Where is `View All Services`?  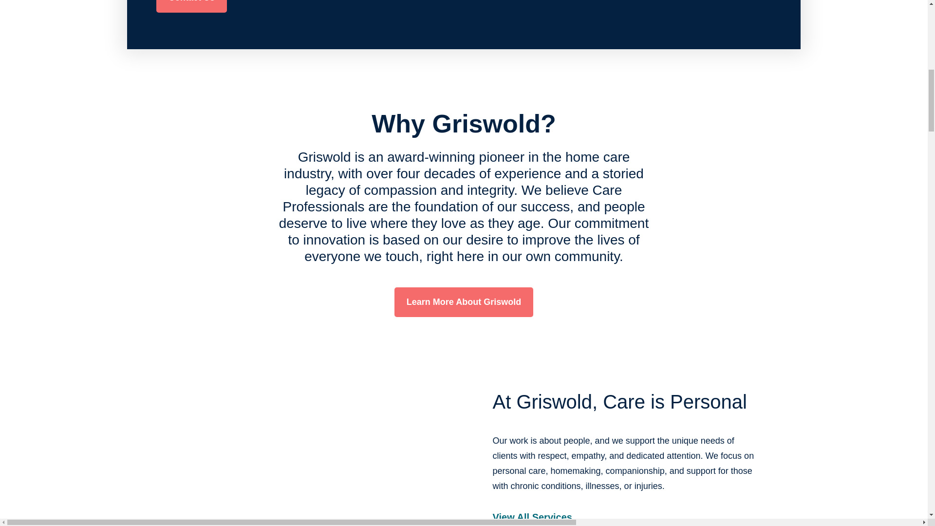 View All Services is located at coordinates (532, 519).